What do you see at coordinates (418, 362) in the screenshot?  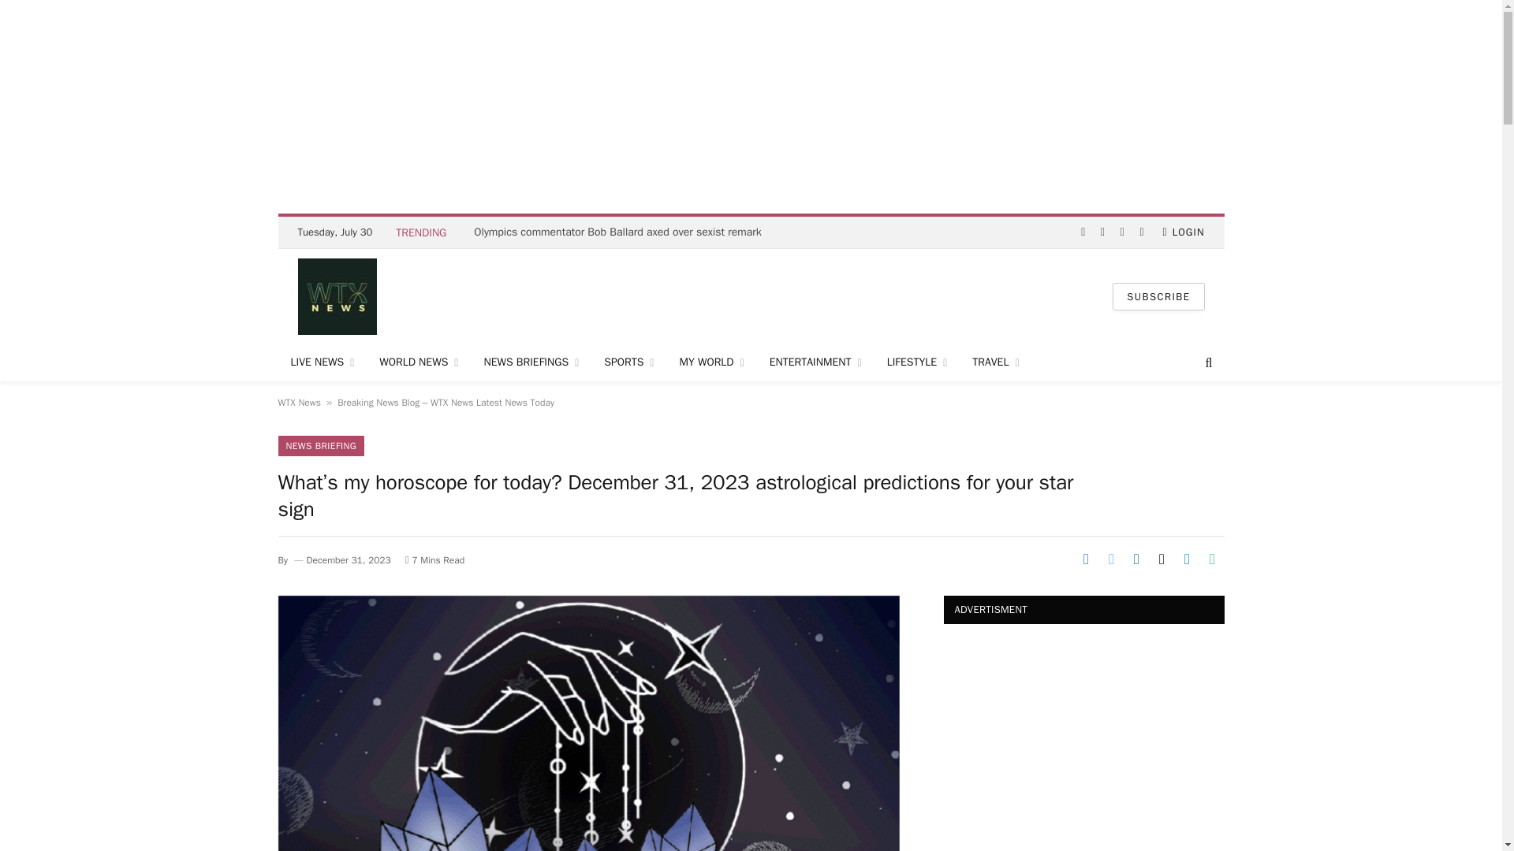 I see `WORLD NEWS` at bounding box center [418, 362].